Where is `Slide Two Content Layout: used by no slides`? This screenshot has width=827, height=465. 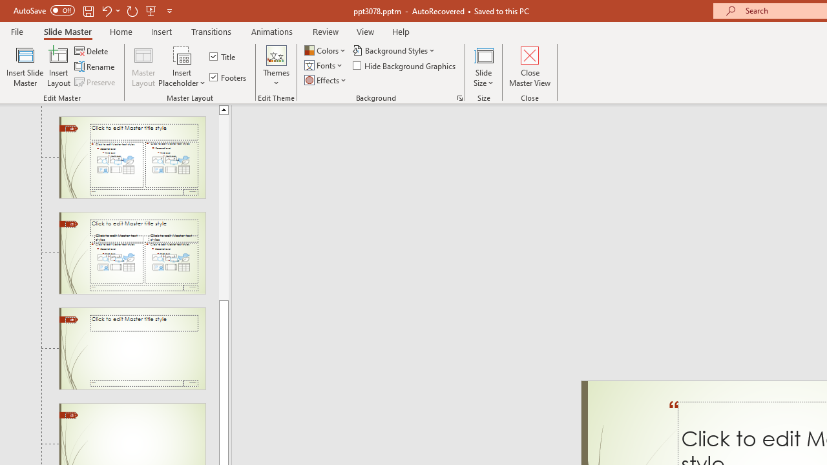
Slide Two Content Layout: used by no slides is located at coordinates (132, 157).